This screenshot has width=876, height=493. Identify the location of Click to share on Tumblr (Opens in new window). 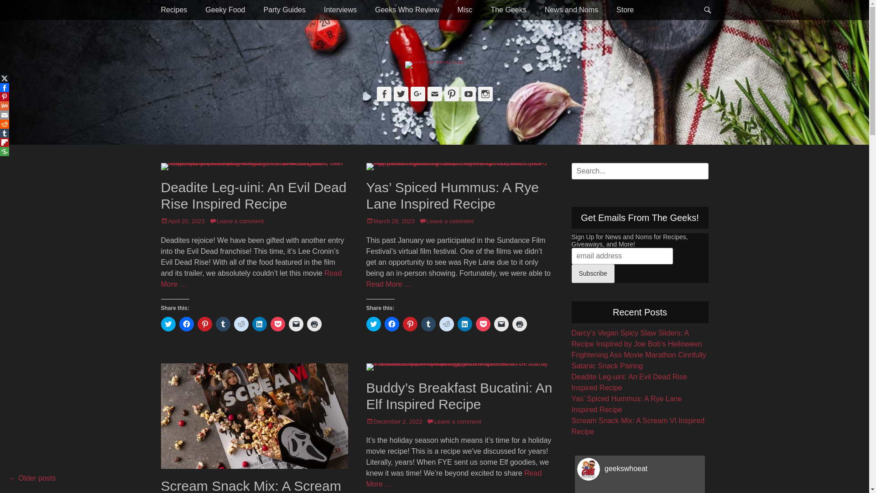
(223, 324).